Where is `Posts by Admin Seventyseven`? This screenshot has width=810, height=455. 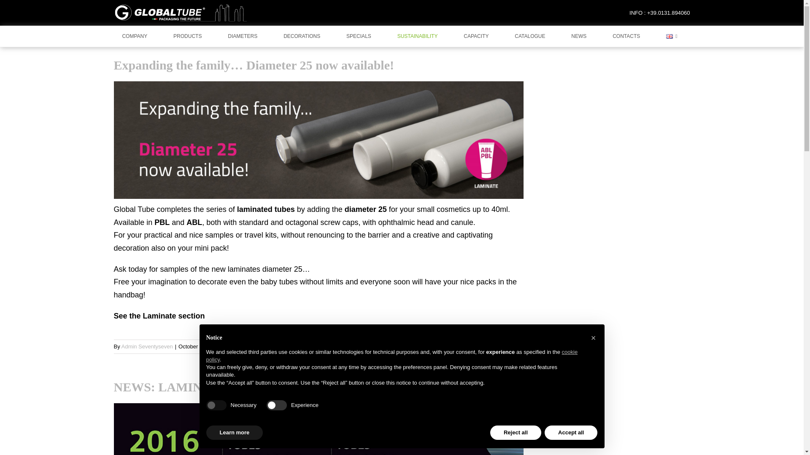
Posts by Admin Seventyseven is located at coordinates (147, 346).